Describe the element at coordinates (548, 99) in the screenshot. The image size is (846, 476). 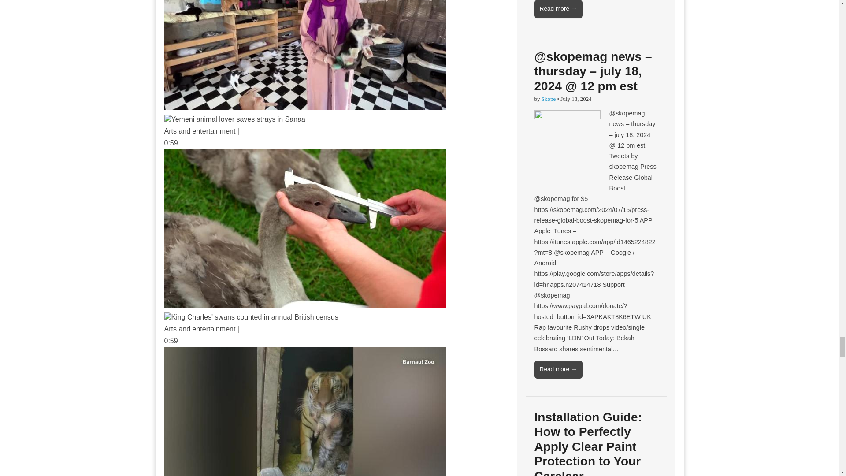
I see `Posts by Skope` at that location.